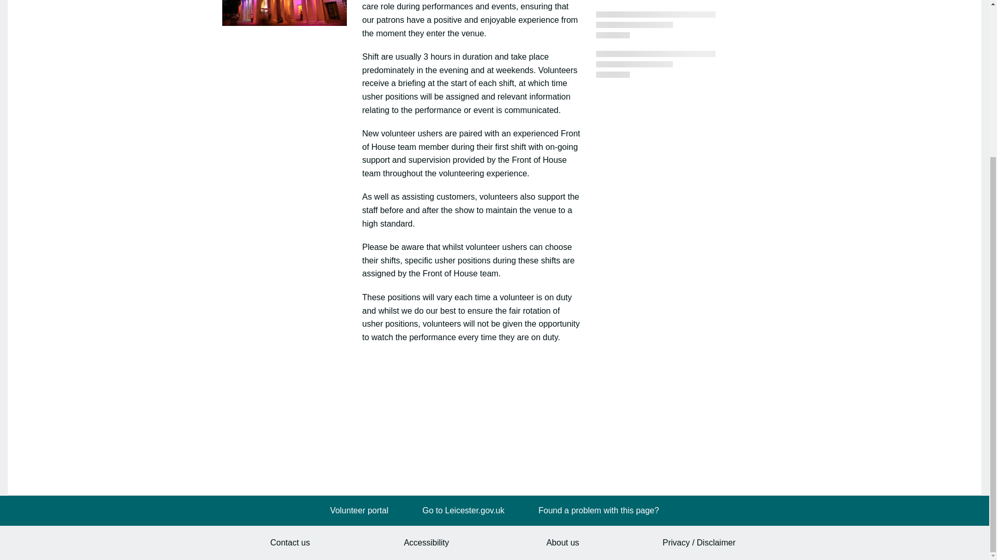 Image resolution: width=997 pixels, height=560 pixels. Describe the element at coordinates (563, 542) in the screenshot. I see `About us` at that location.